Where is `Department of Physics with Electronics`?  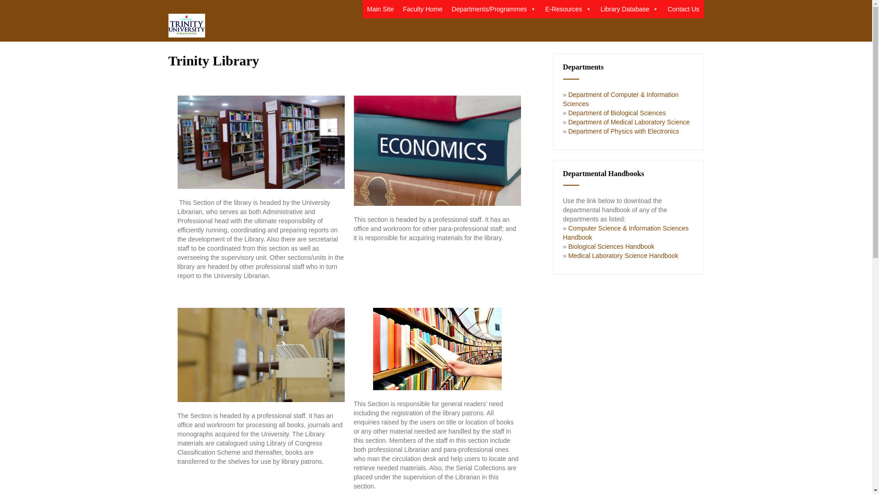 Department of Physics with Electronics is located at coordinates (622, 131).